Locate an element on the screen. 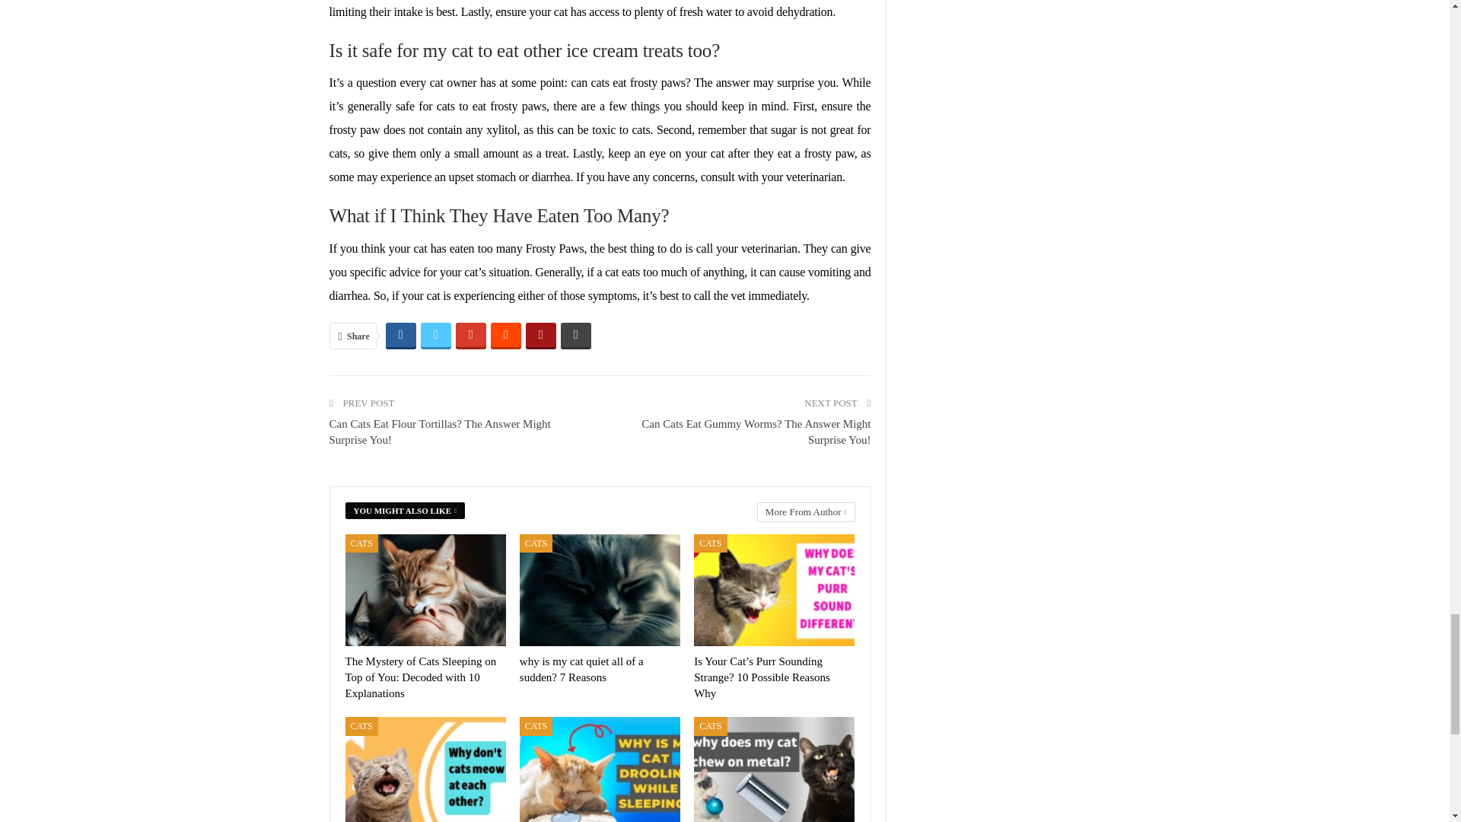 This screenshot has height=822, width=1461. Can Cats Eat Flour Tortillas? The Answer Might Surprise You! is located at coordinates (440, 432).